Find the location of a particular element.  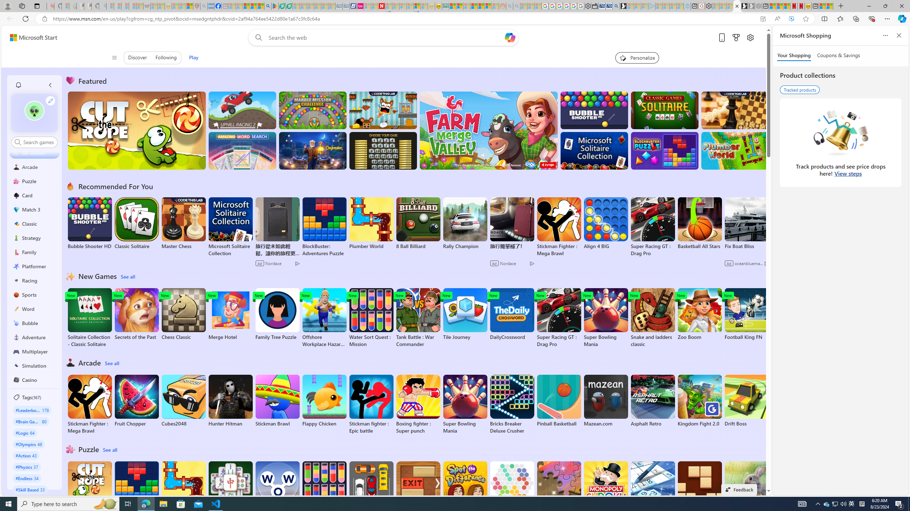

Microsoft Word - consumer-privacy address update 2.2021 is located at coordinates (289, 6).